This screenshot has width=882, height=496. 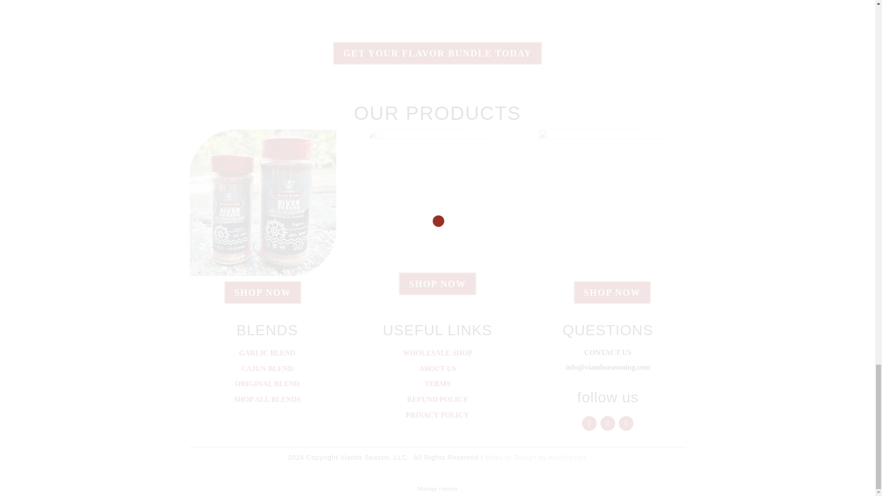 I want to click on SHOP NOW, so click(x=263, y=293).